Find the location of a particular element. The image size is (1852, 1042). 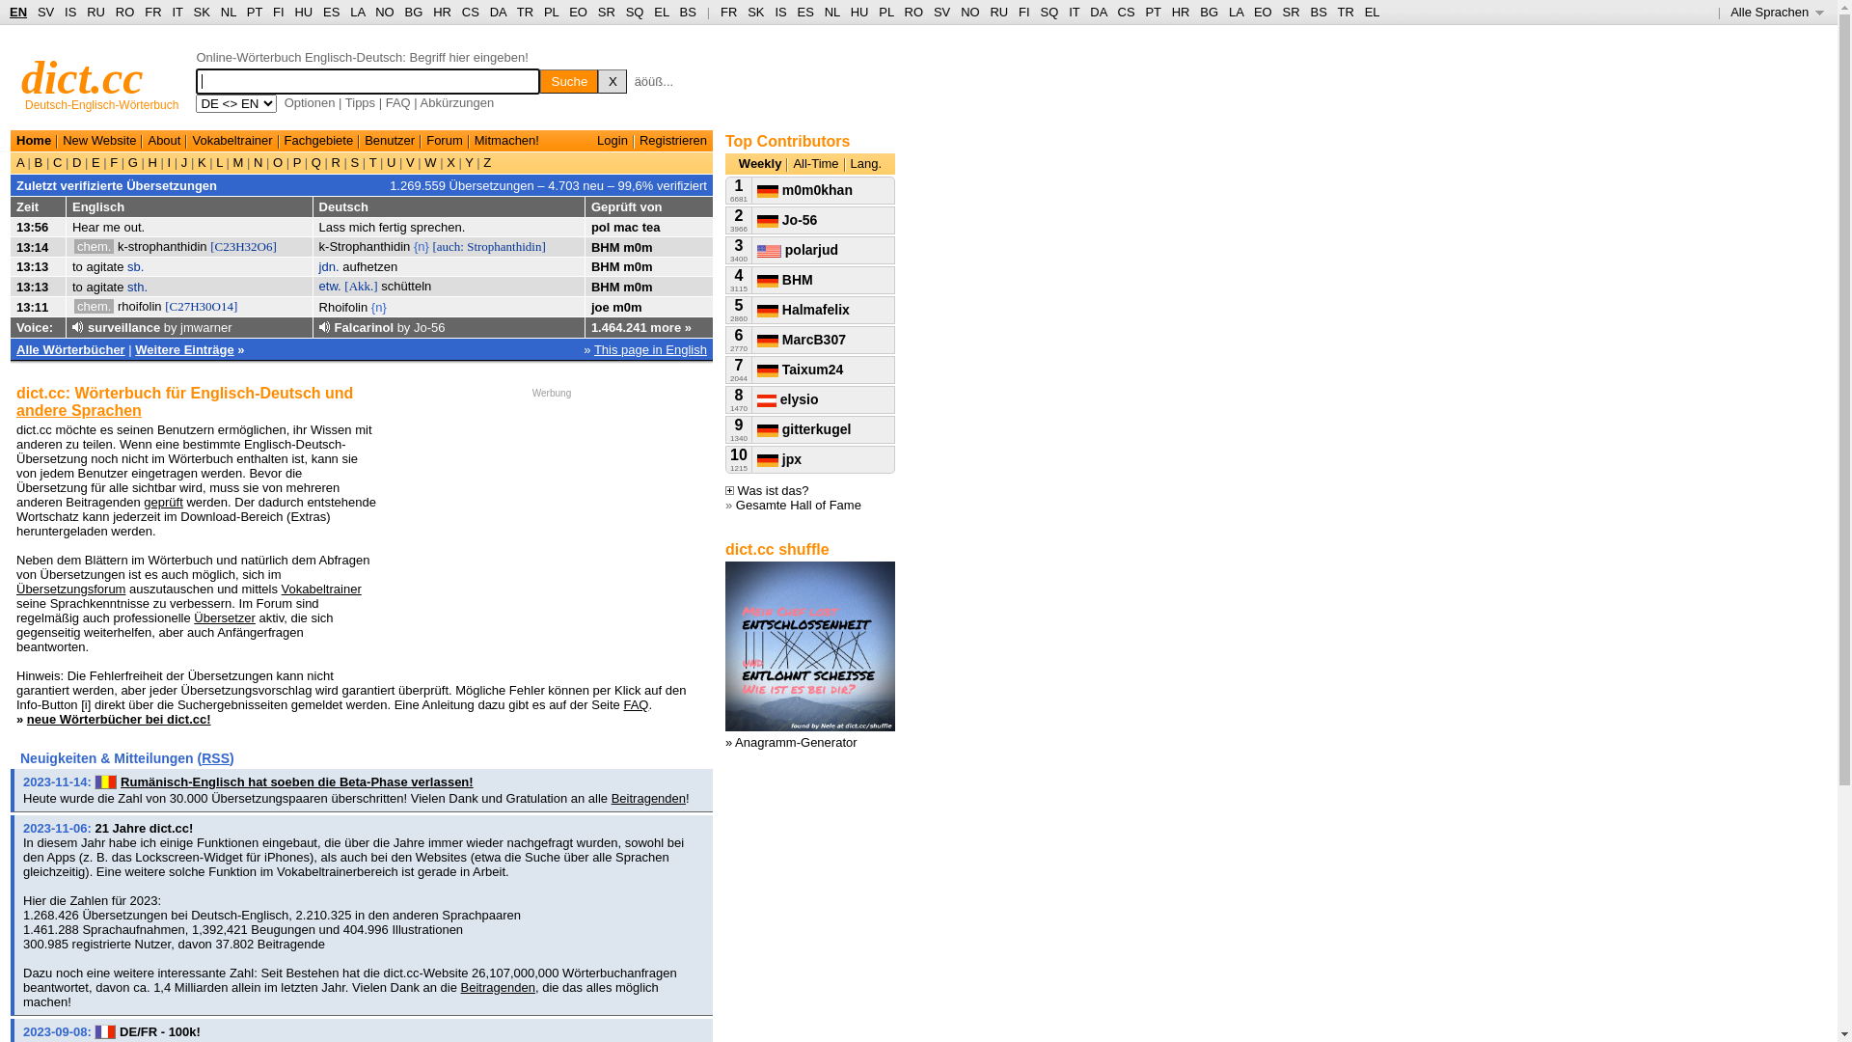

SR is located at coordinates (1292, 12).